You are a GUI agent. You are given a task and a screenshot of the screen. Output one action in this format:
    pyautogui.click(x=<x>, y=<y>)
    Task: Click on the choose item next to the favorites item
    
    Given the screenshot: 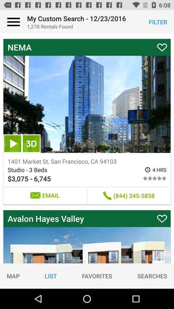 What is the action you would take?
    pyautogui.click(x=152, y=276)
    